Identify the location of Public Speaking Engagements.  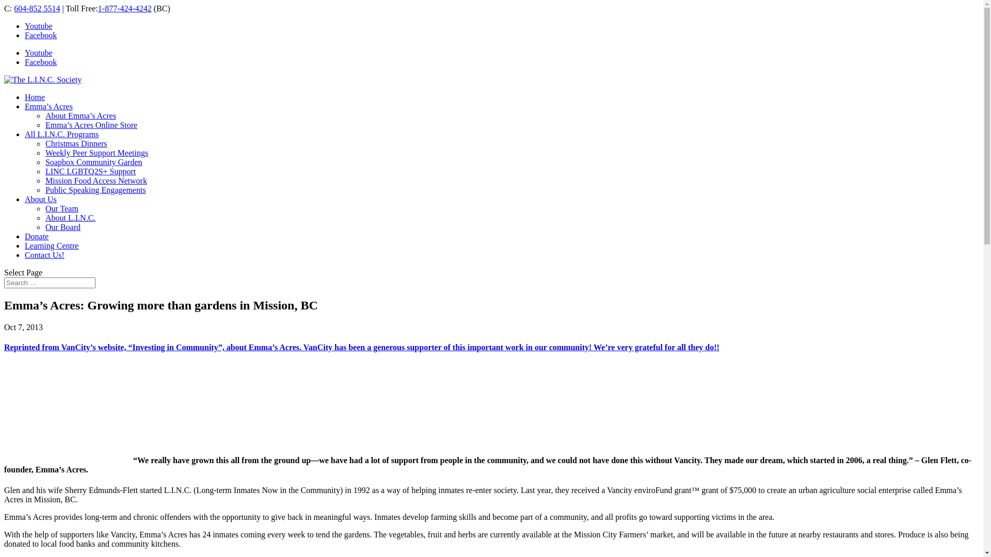
(96, 190).